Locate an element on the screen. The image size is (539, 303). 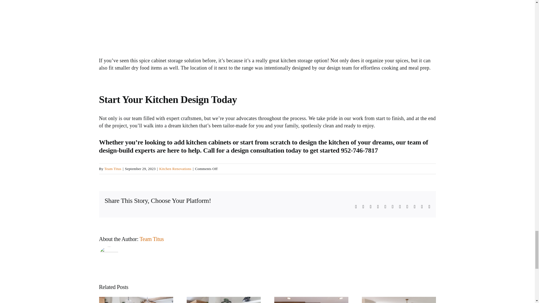
Posts by Team Titus is located at coordinates (152, 239).